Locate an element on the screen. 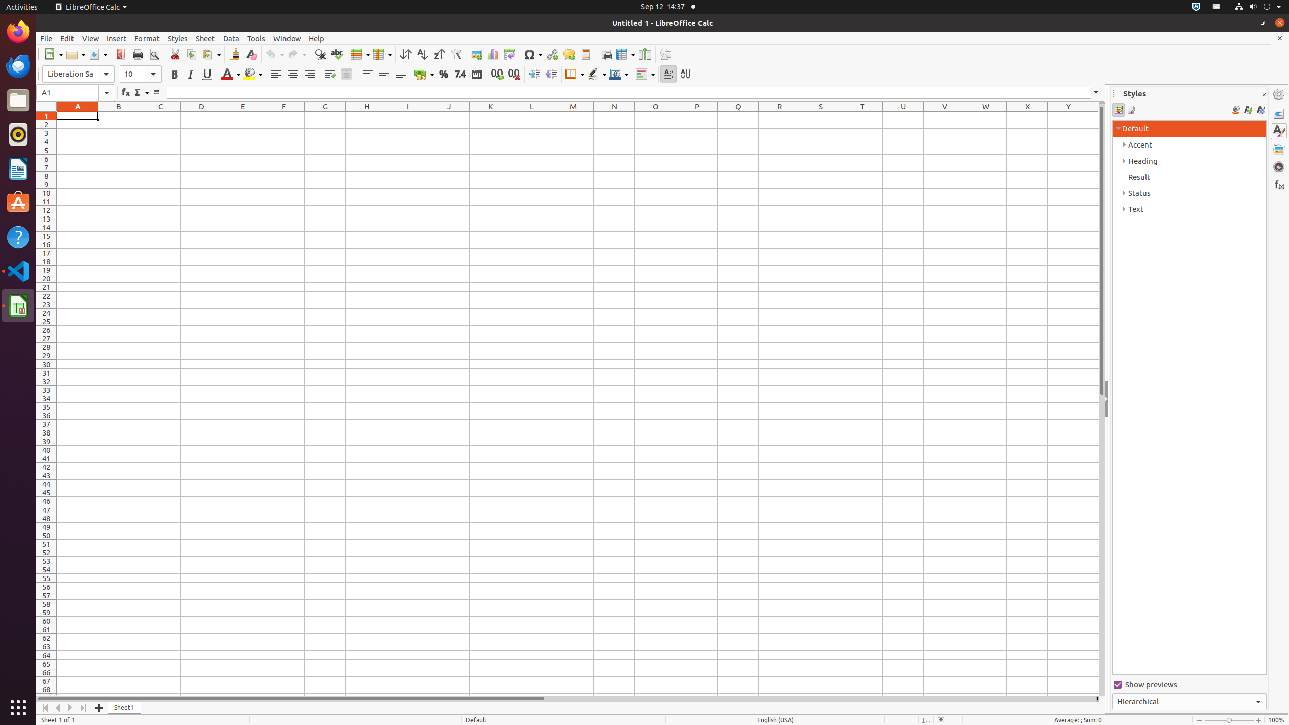  A1 is located at coordinates (78, 116).